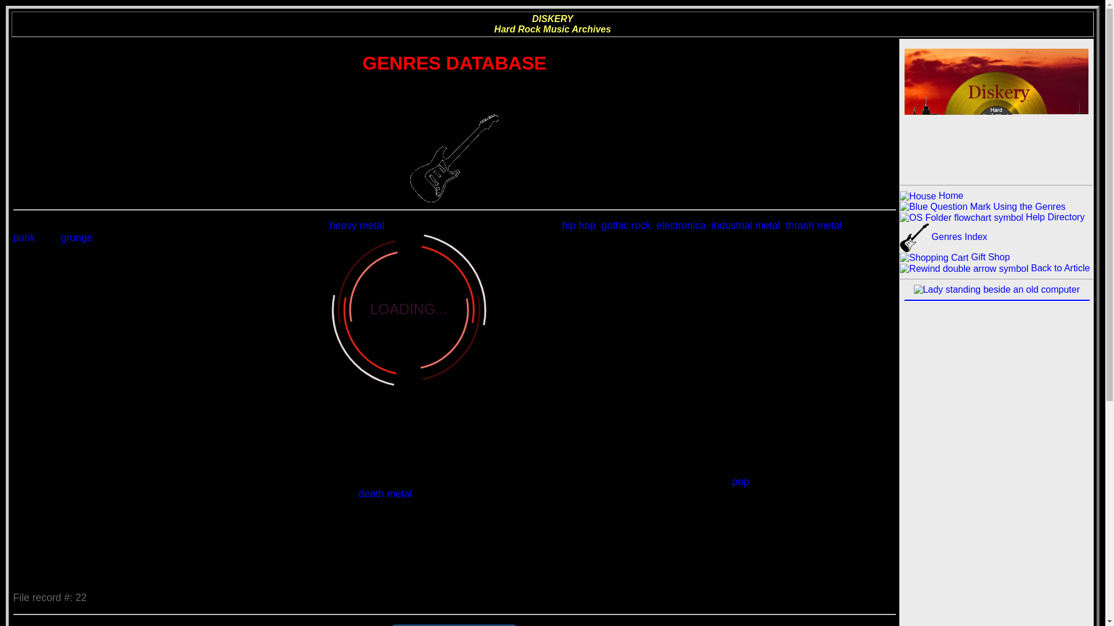 The height and width of the screenshot is (626, 1114). Describe the element at coordinates (813, 225) in the screenshot. I see `thrash metal` at that location.